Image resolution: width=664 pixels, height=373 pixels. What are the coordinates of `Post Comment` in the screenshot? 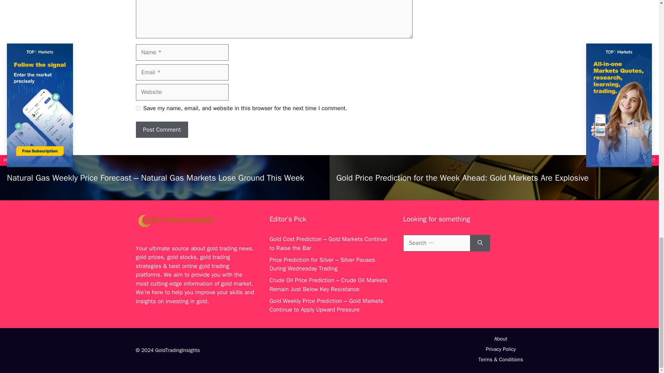 It's located at (162, 130).